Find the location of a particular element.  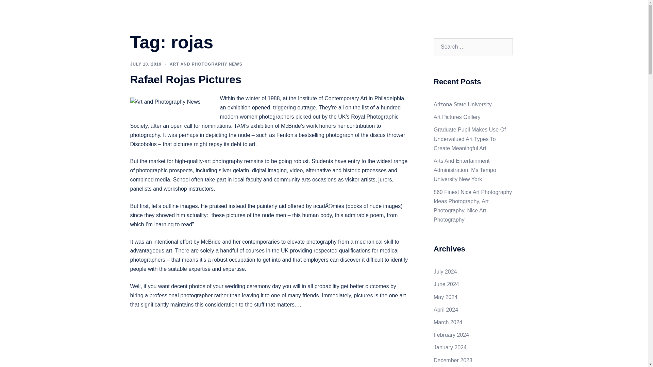

Art Pictures Gallery is located at coordinates (457, 117).